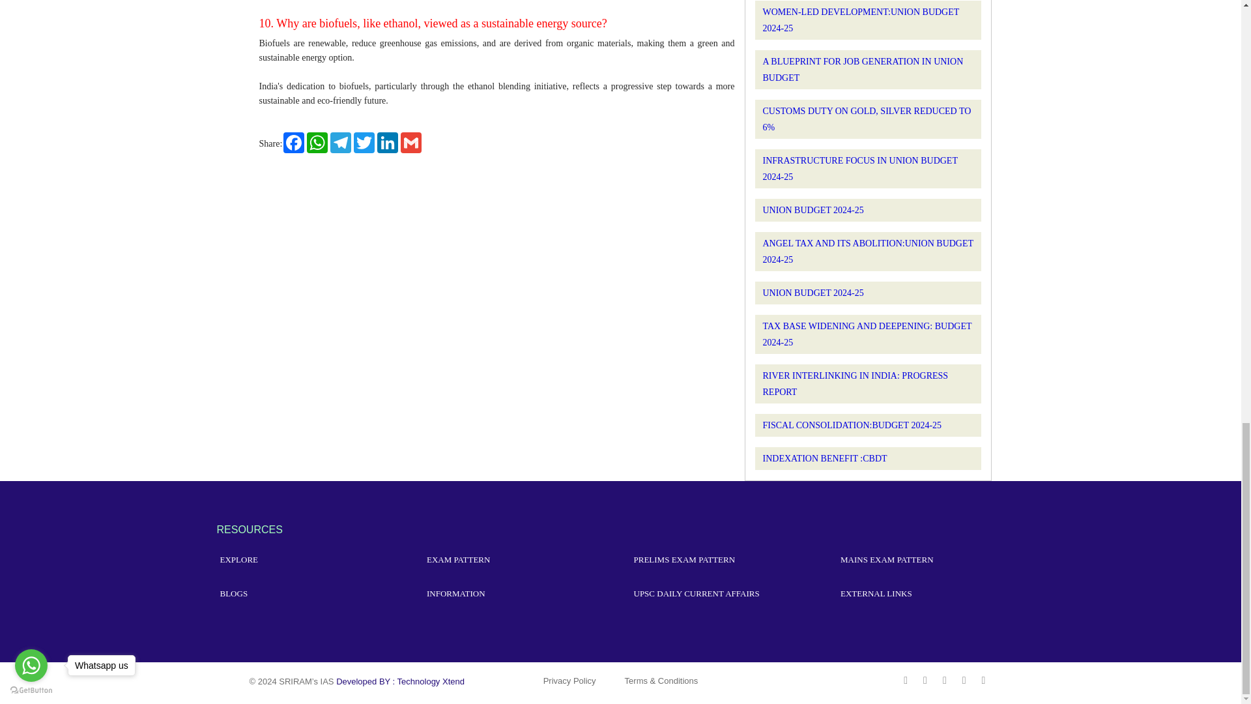 This screenshot has height=704, width=1251. What do you see at coordinates (867, 252) in the screenshot?
I see `ANGEL TAX AND ITS ABOLITION:UNION BUDGET 2024-25` at bounding box center [867, 252].